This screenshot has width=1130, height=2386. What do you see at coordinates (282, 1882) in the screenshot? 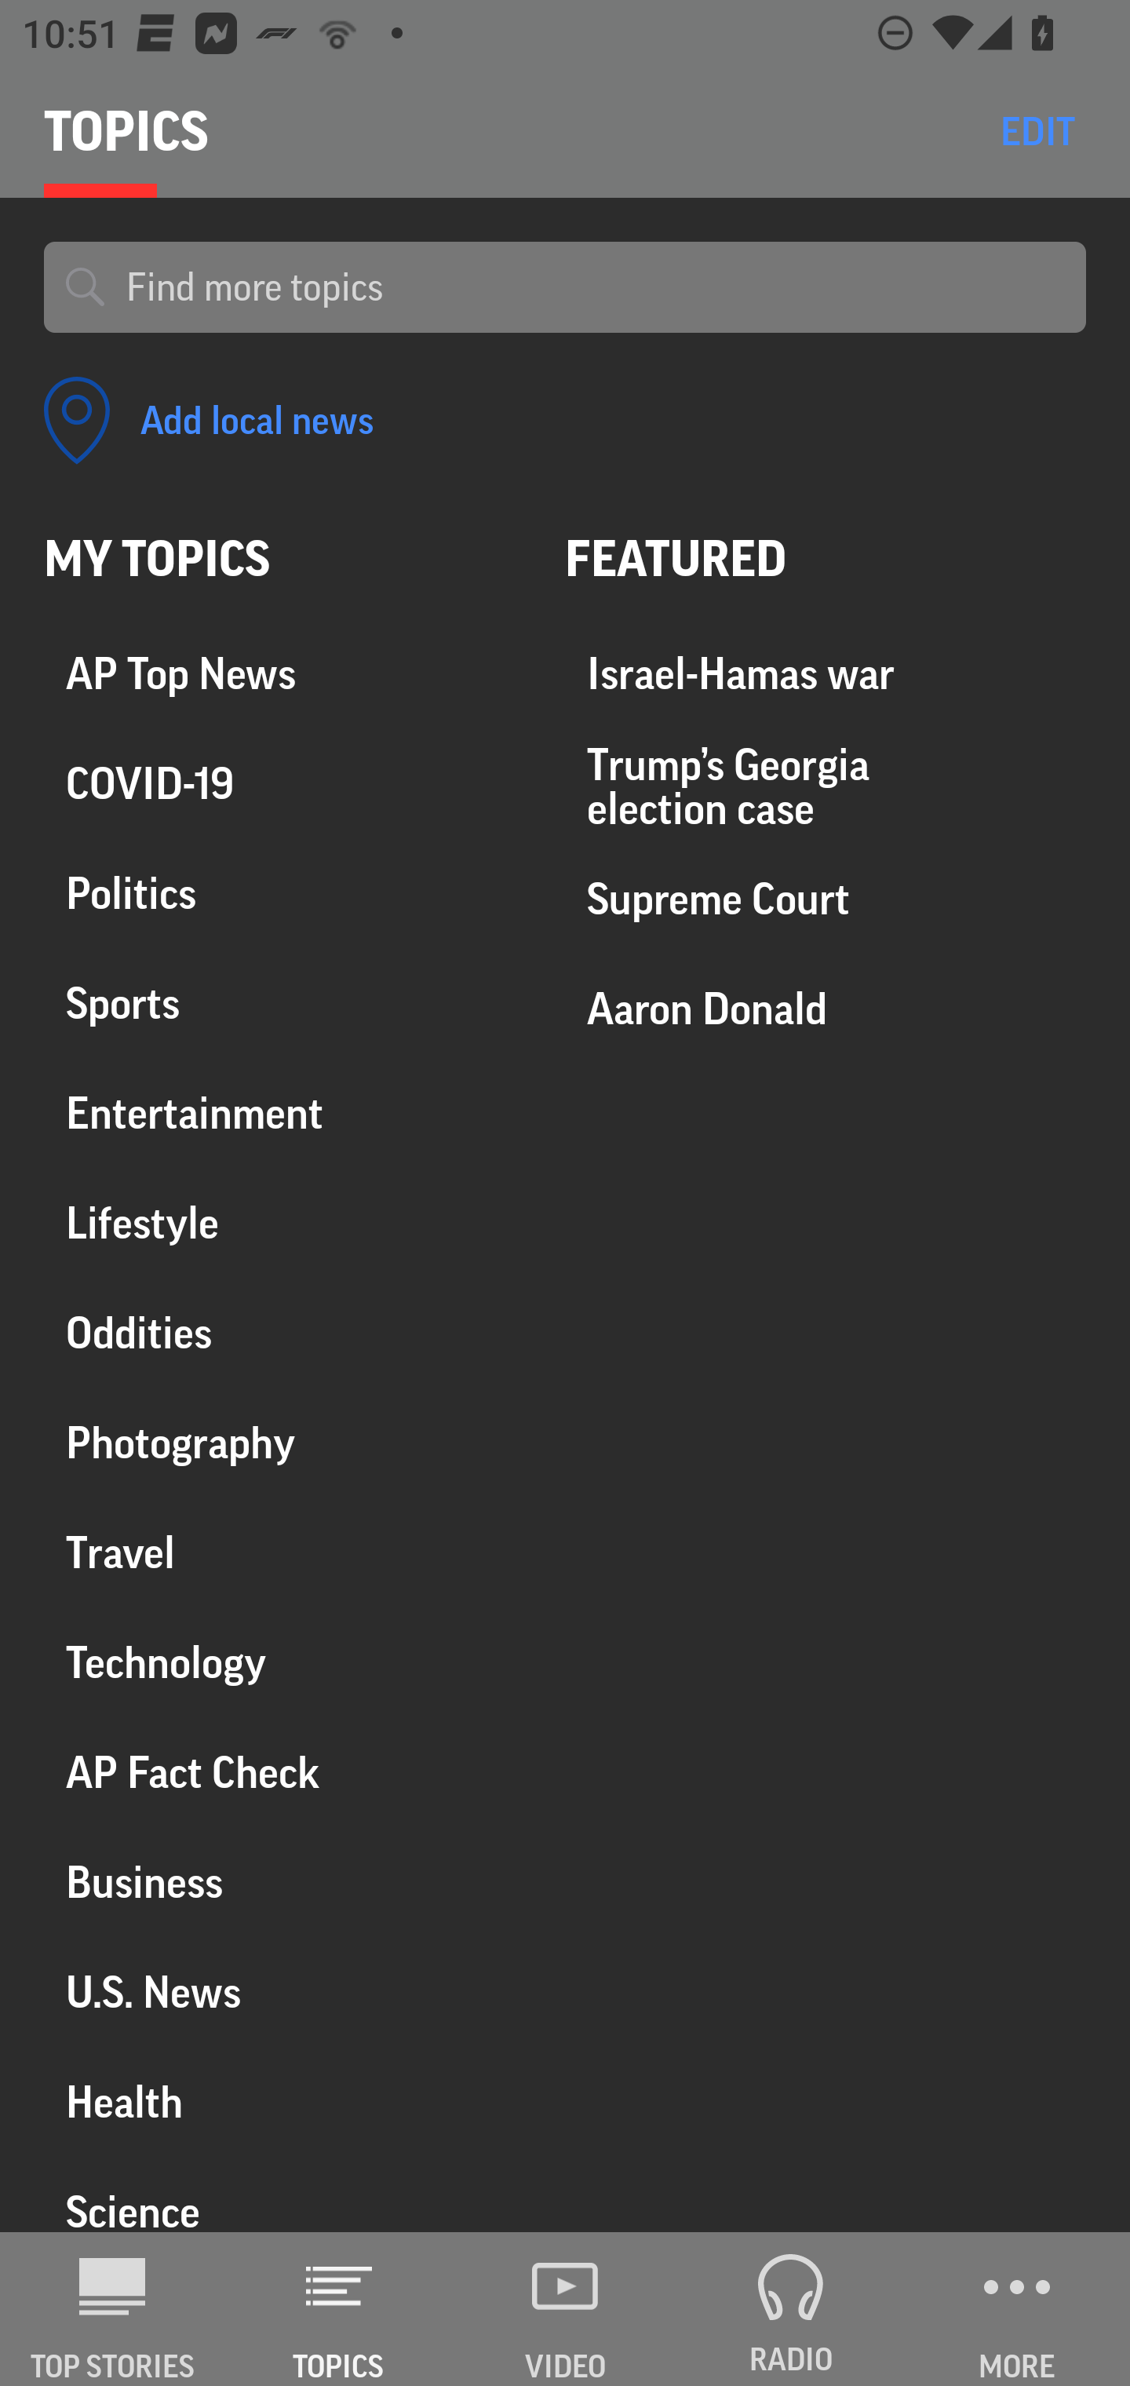
I see `Business` at bounding box center [282, 1882].